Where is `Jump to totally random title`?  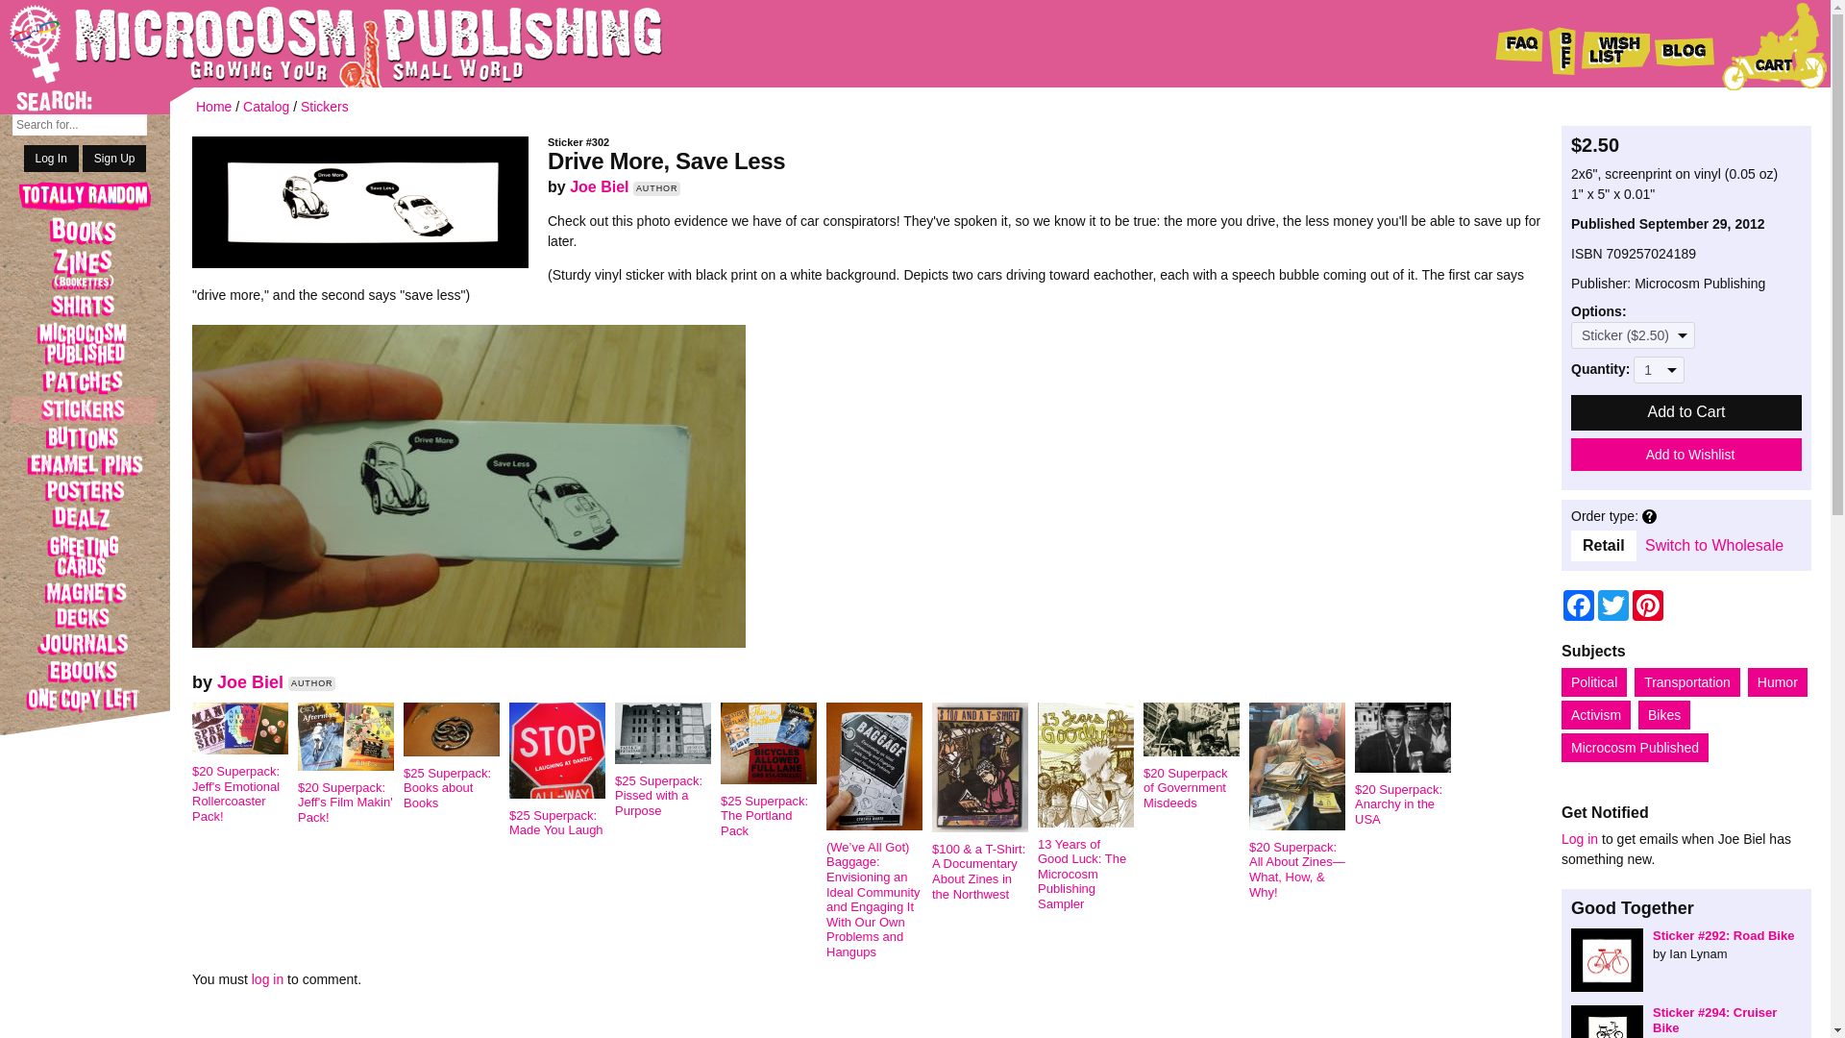 Jump to totally random title is located at coordinates (85, 198).